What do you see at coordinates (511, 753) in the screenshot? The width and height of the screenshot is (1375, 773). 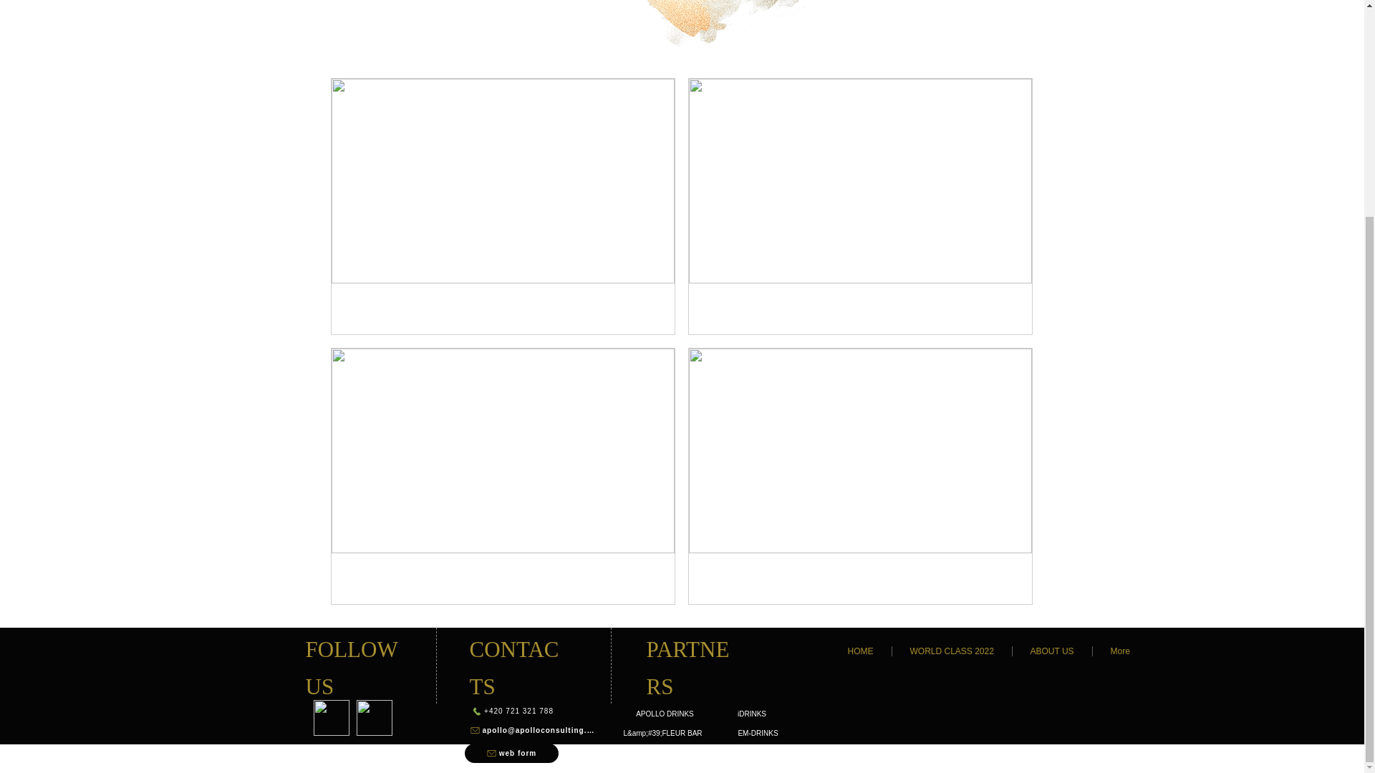 I see `web form` at bounding box center [511, 753].